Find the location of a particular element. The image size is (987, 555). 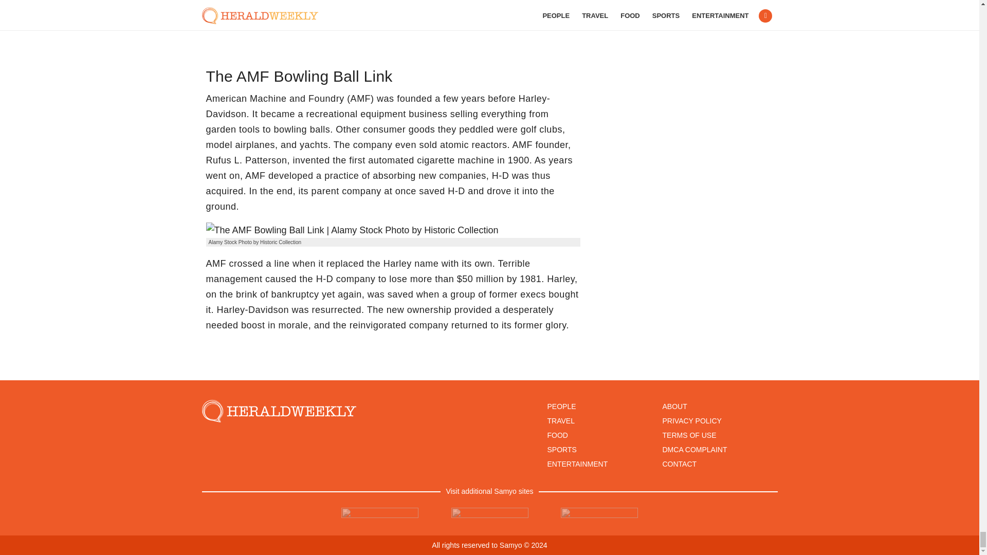

FOOD is located at coordinates (557, 435).